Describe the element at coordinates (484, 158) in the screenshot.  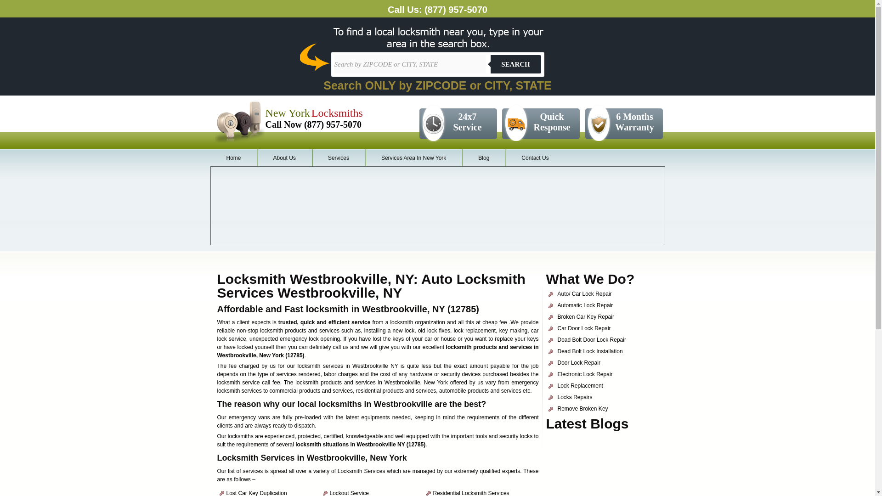
I see `Blog` at that location.